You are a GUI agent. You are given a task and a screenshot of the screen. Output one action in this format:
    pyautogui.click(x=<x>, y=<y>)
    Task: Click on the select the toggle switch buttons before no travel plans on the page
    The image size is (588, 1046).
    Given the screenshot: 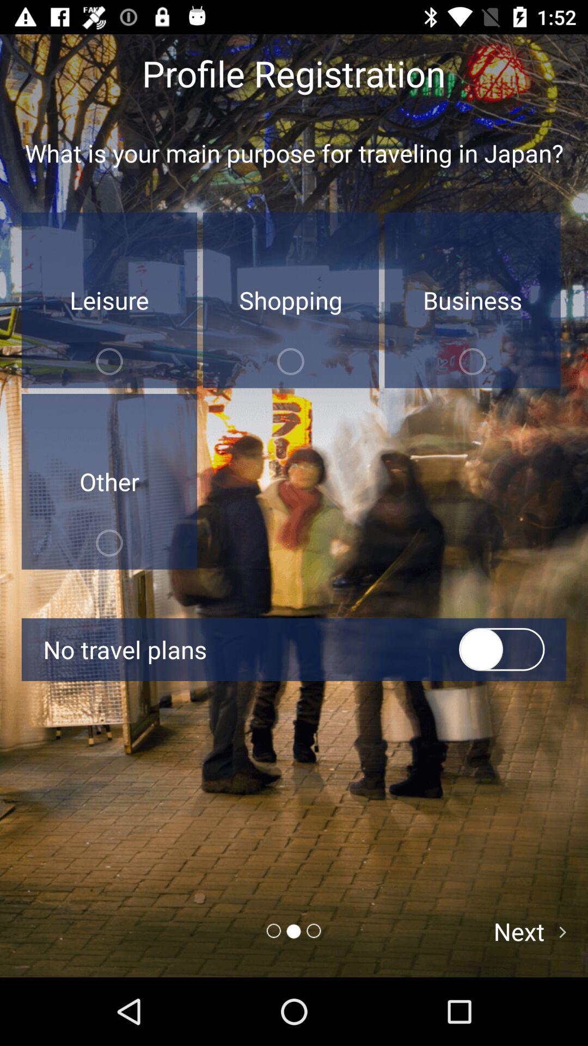 What is the action you would take?
    pyautogui.click(x=502, y=649)
    